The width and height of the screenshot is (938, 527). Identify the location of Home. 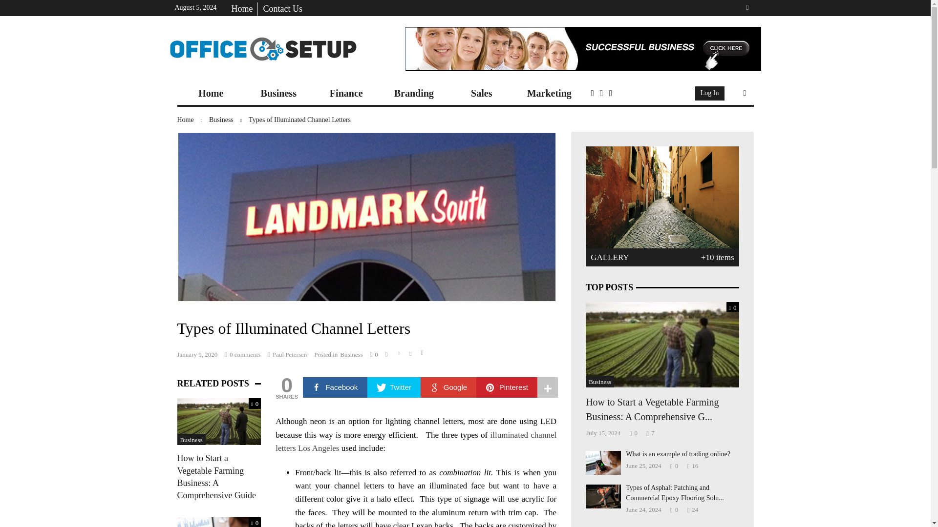
(241, 9).